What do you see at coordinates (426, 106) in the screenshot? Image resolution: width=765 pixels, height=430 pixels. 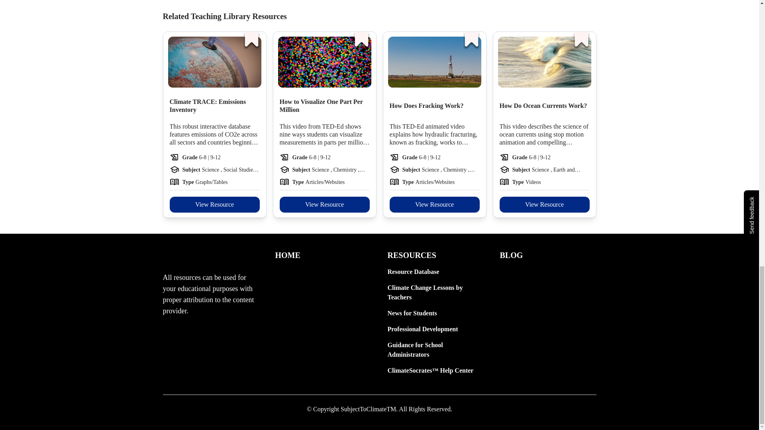 I see `How Does Fracking Work?` at bounding box center [426, 106].